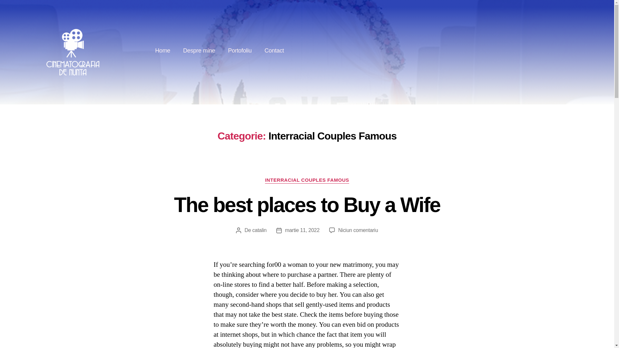 The height and width of the screenshot is (348, 619). Describe the element at coordinates (162, 50) in the screenshot. I see `Home` at that location.